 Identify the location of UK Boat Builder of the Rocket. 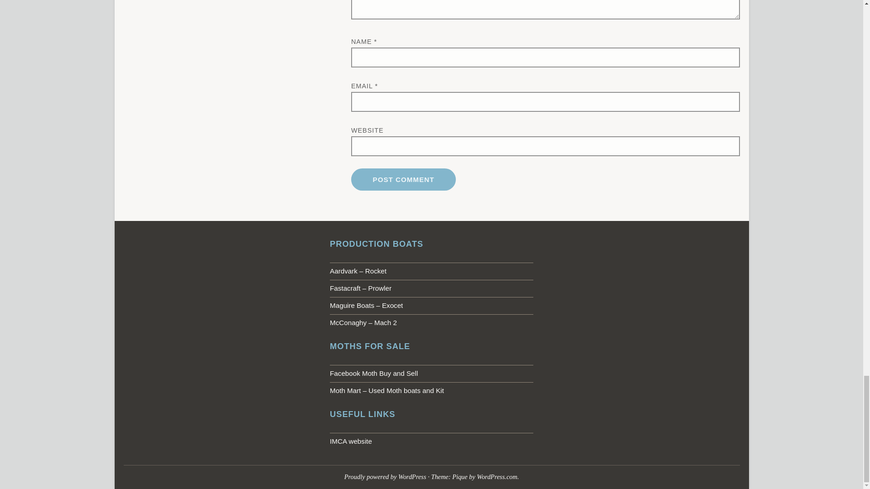
(431, 271).